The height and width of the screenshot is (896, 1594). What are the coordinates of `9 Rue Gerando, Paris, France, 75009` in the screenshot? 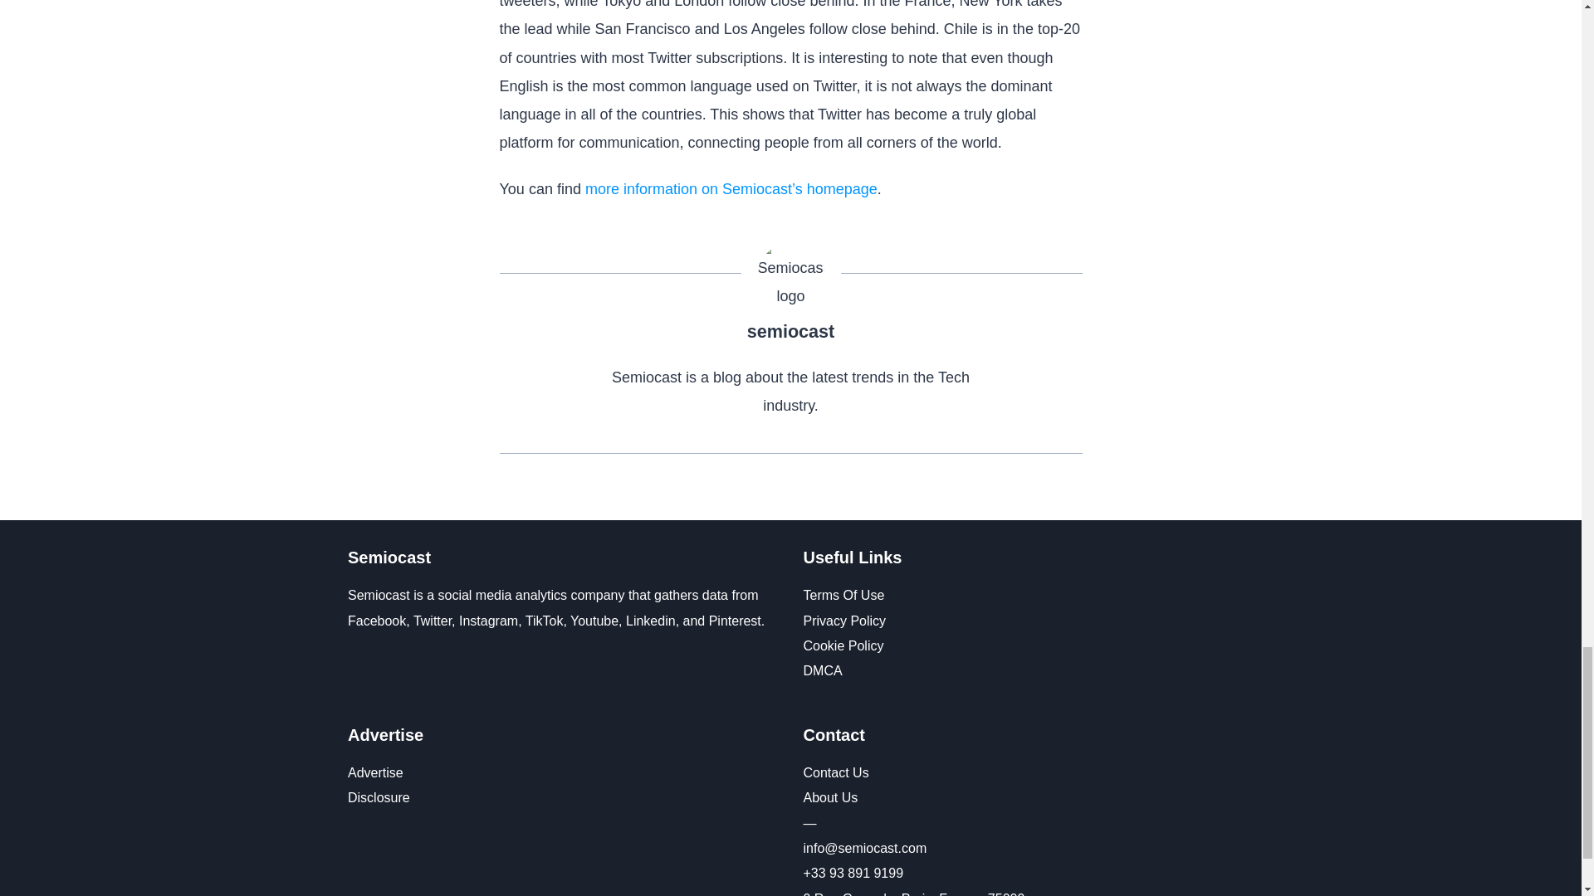 It's located at (913, 894).